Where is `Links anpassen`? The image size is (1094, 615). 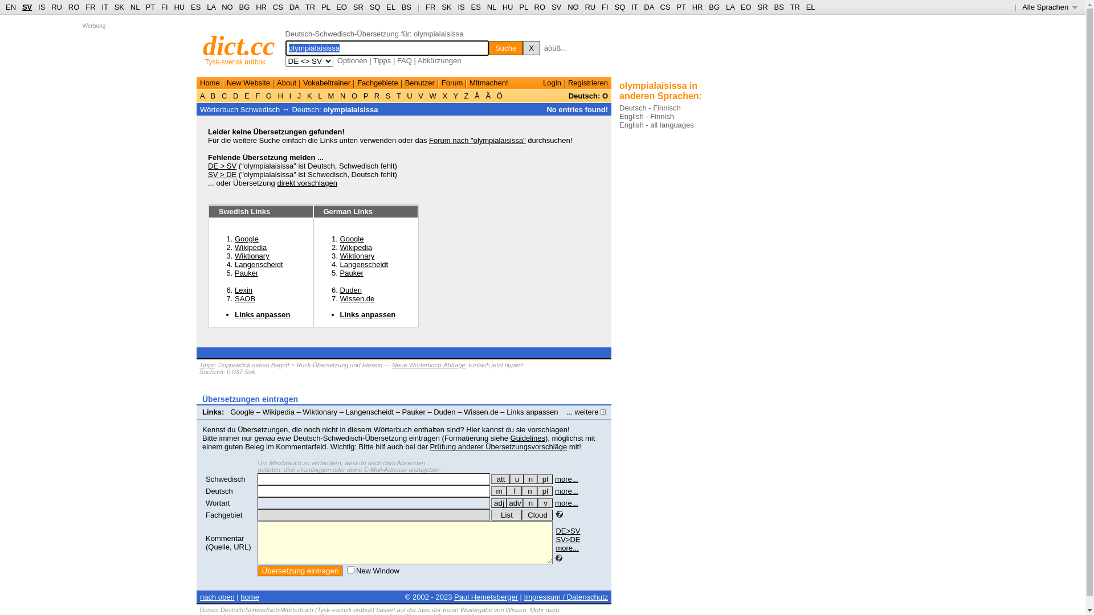
Links anpassen is located at coordinates (368, 314).